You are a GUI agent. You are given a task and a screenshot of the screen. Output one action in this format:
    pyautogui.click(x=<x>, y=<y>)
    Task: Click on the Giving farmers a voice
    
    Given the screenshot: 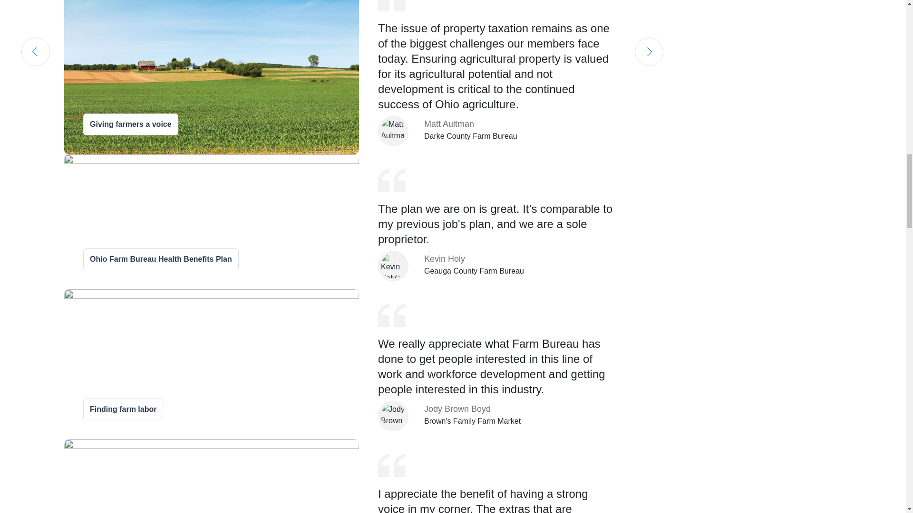 What is the action you would take?
    pyautogui.click(x=130, y=124)
    